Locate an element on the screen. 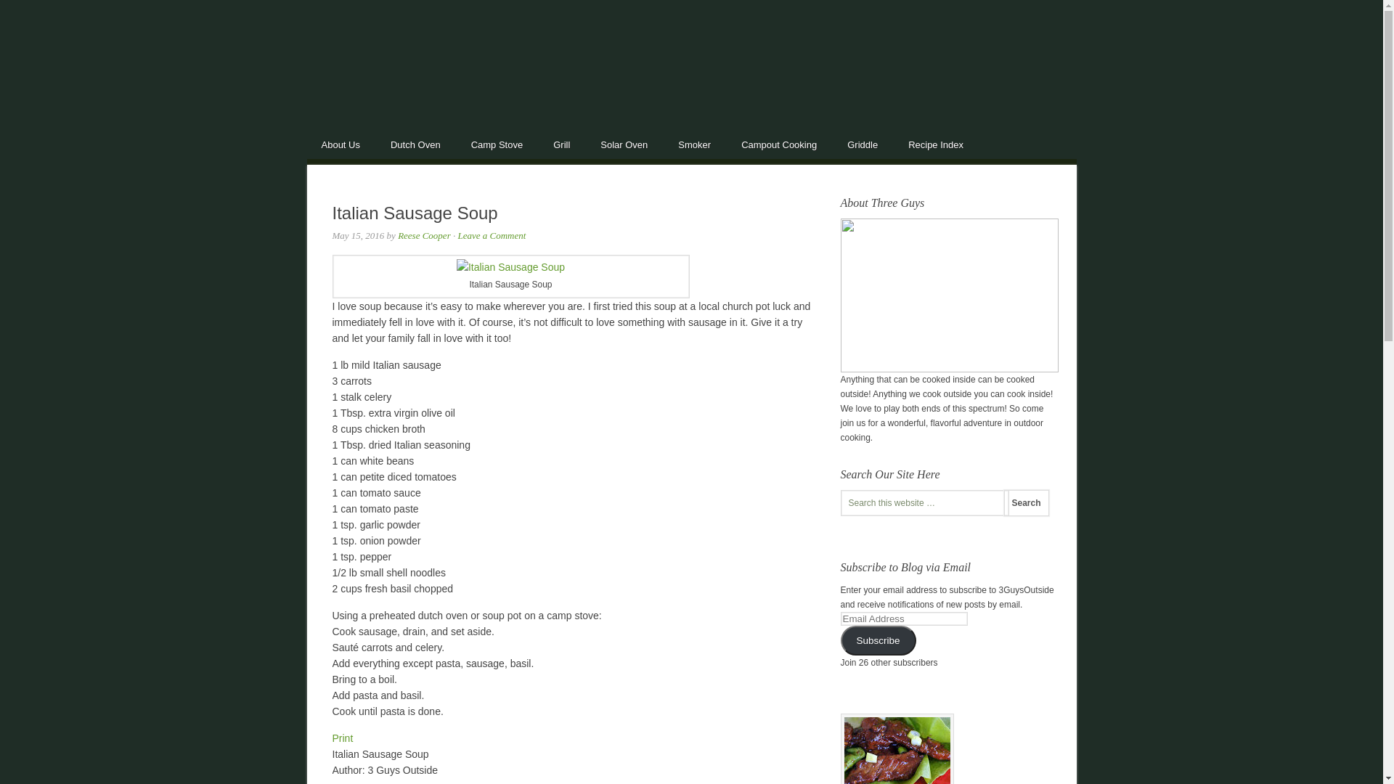 Image resolution: width=1394 pixels, height=784 pixels. About Us is located at coordinates (341, 144).